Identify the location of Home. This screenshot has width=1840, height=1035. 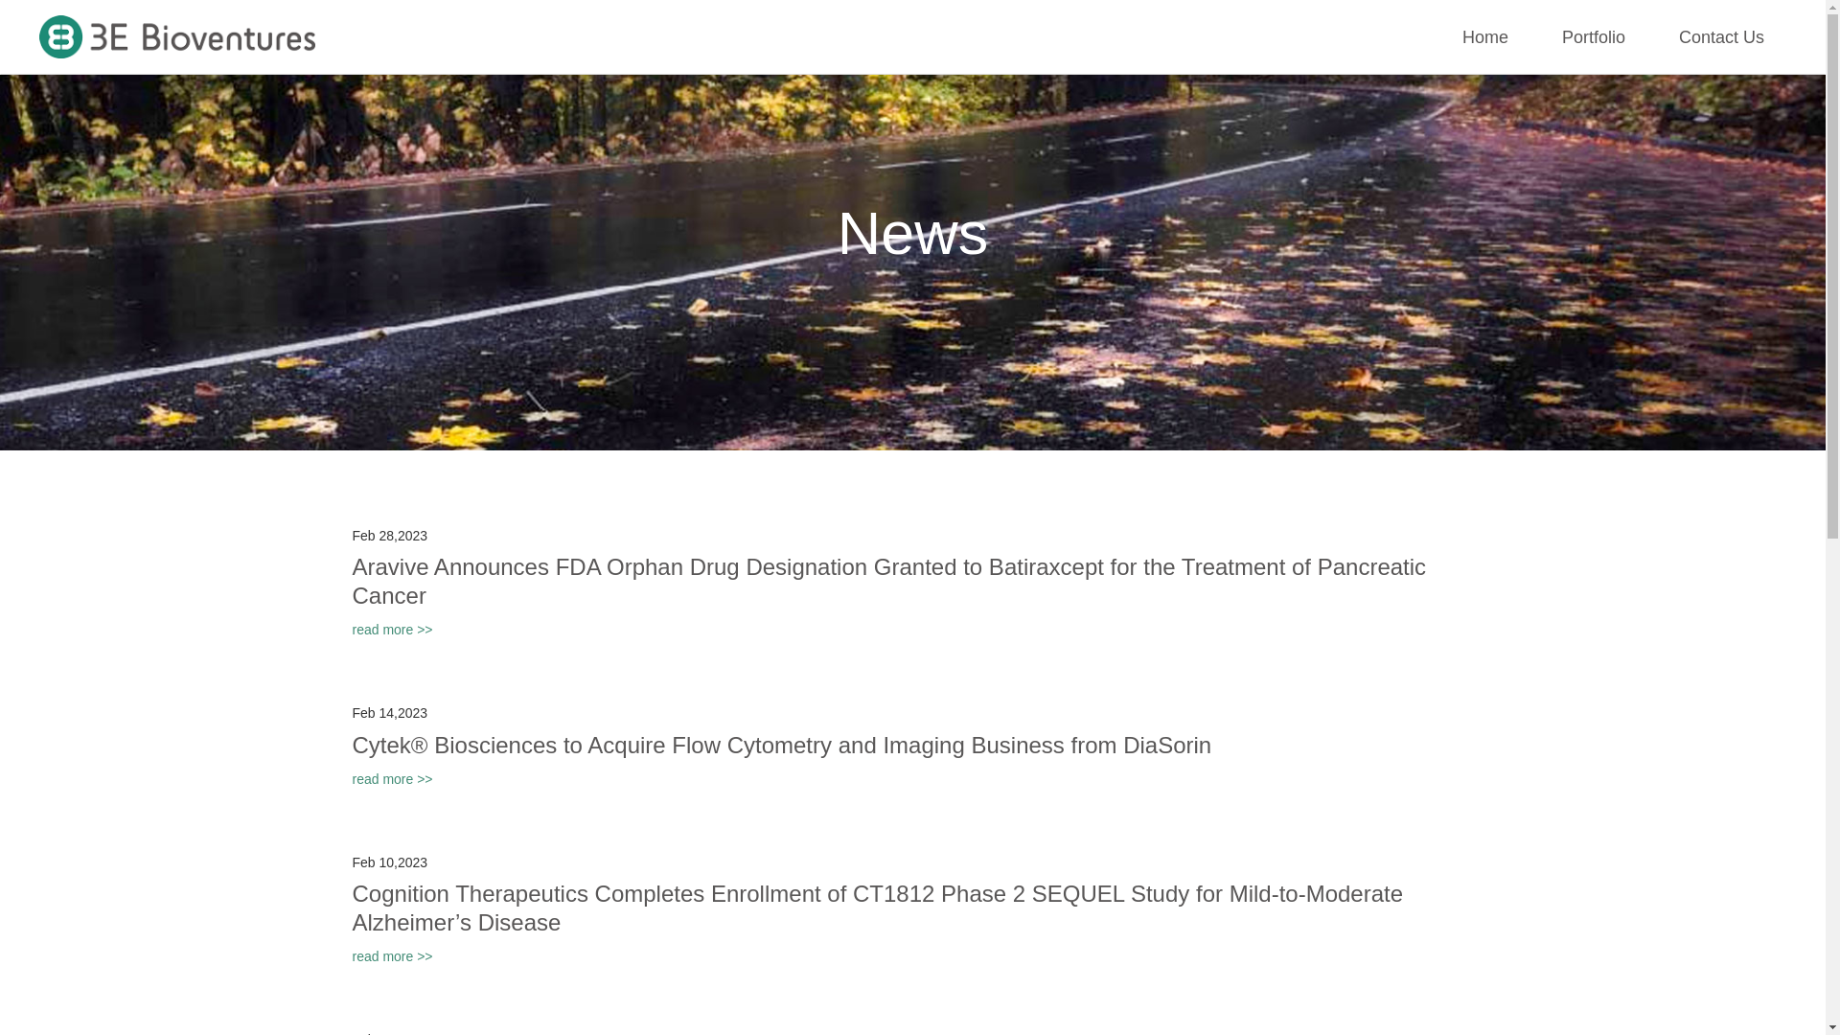
(1485, 37).